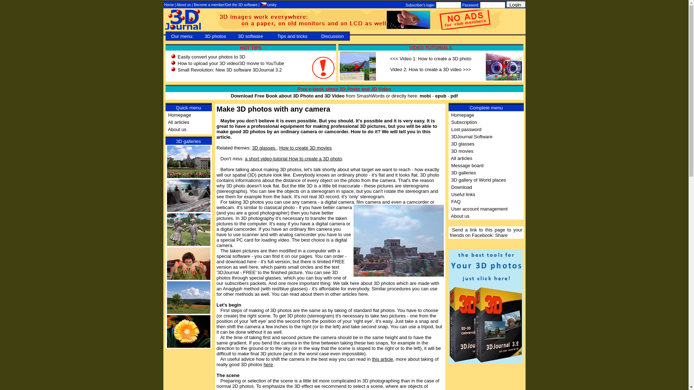  What do you see at coordinates (333, 36) in the screenshot?
I see `Discussion` at bounding box center [333, 36].